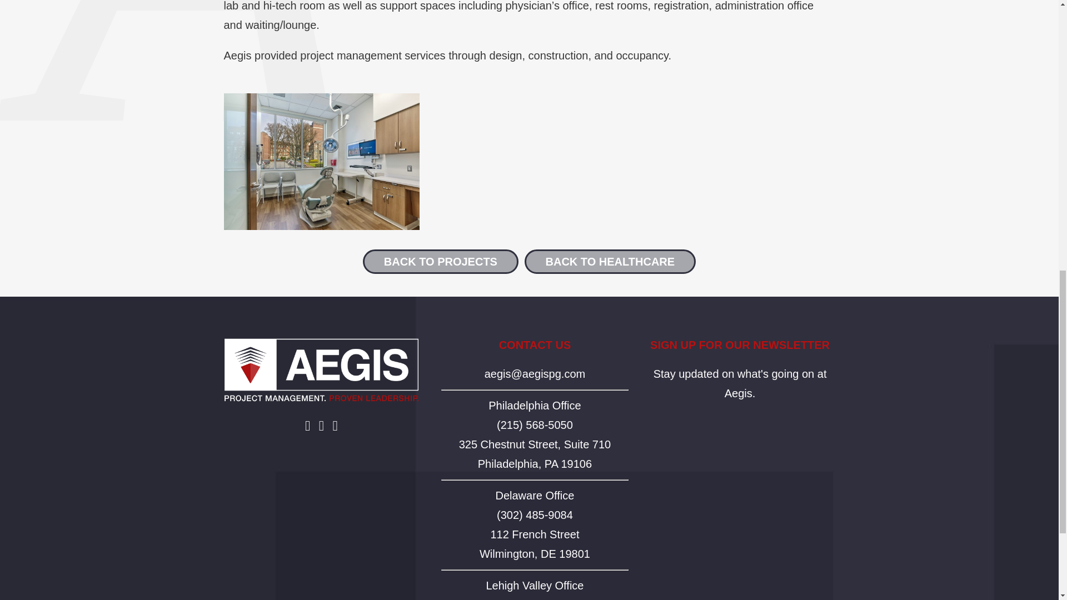 Image resolution: width=1067 pixels, height=600 pixels. What do you see at coordinates (610, 261) in the screenshot?
I see `BACK TO HEALTHCARE` at bounding box center [610, 261].